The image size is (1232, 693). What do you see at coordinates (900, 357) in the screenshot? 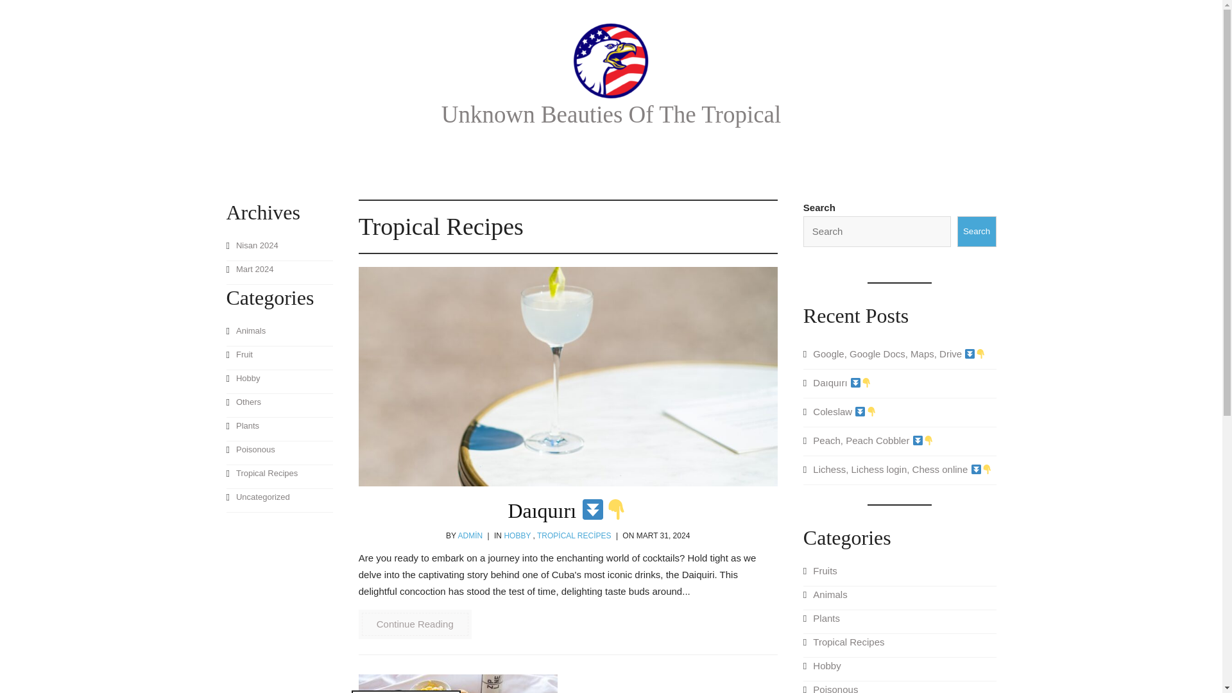
I see `Google, Google Docs, Maps, Drive` at bounding box center [900, 357].